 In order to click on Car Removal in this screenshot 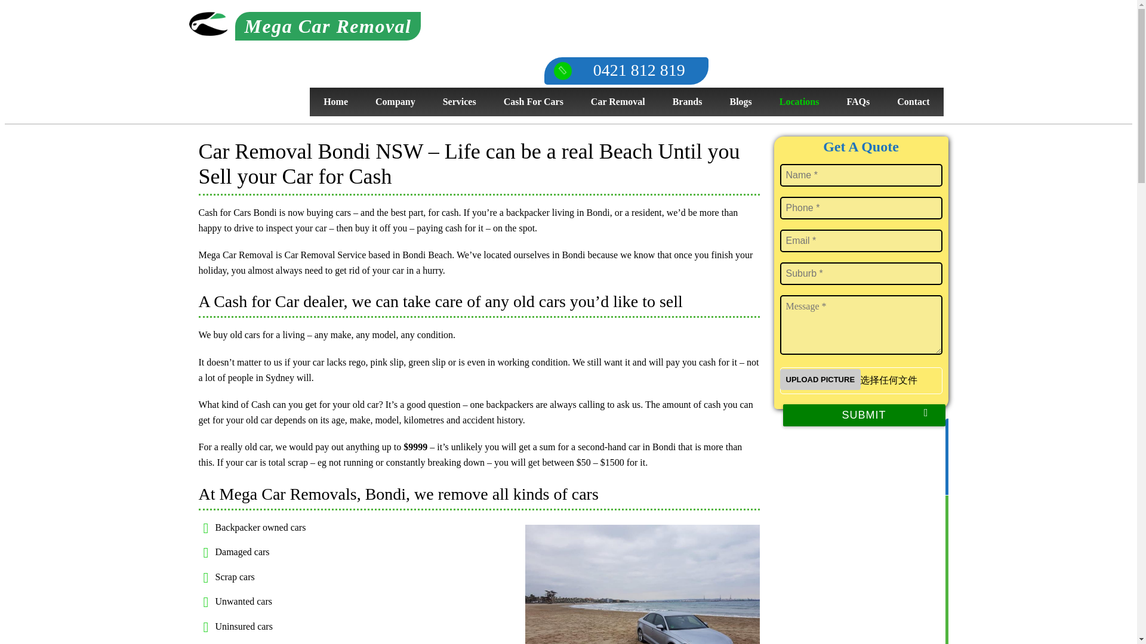, I will do `click(617, 101)`.